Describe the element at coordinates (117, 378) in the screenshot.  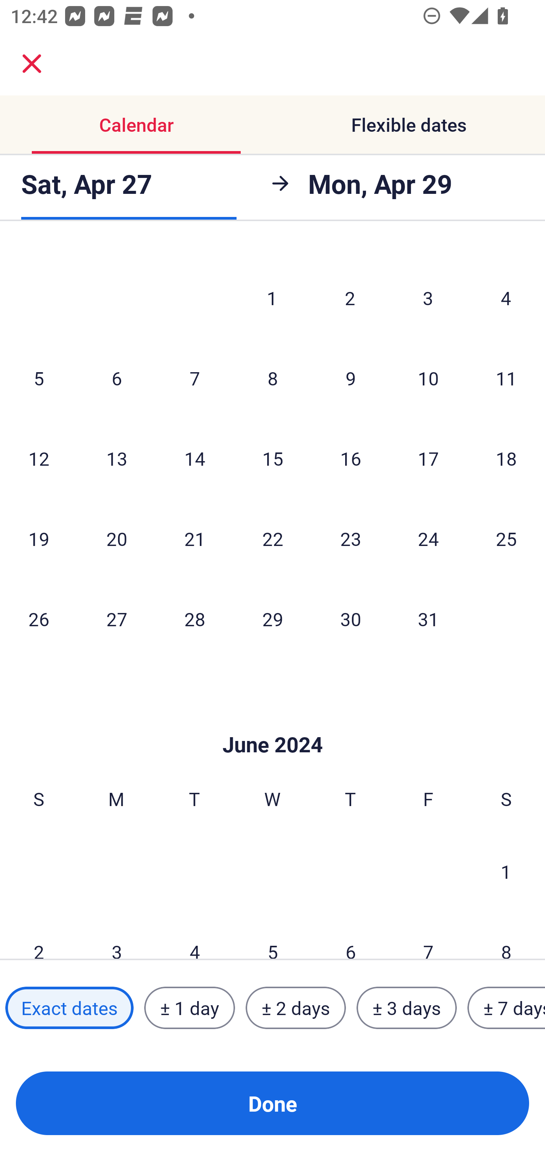
I see `6 Monday, May 6, 2024` at that location.